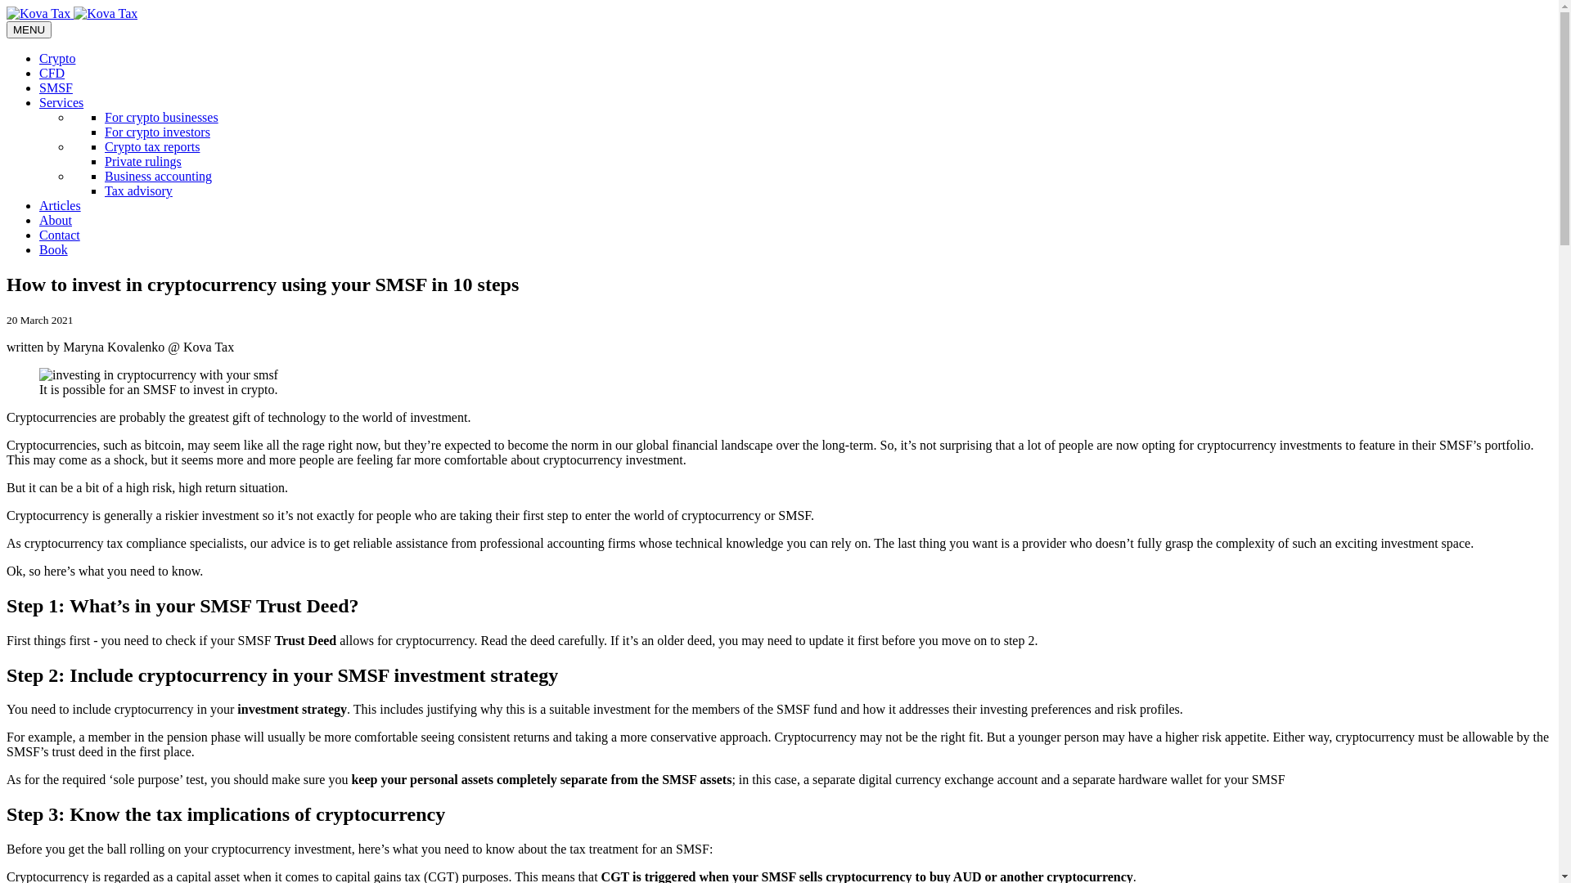 This screenshot has height=883, width=1571. I want to click on Private rulings, so click(143, 162).